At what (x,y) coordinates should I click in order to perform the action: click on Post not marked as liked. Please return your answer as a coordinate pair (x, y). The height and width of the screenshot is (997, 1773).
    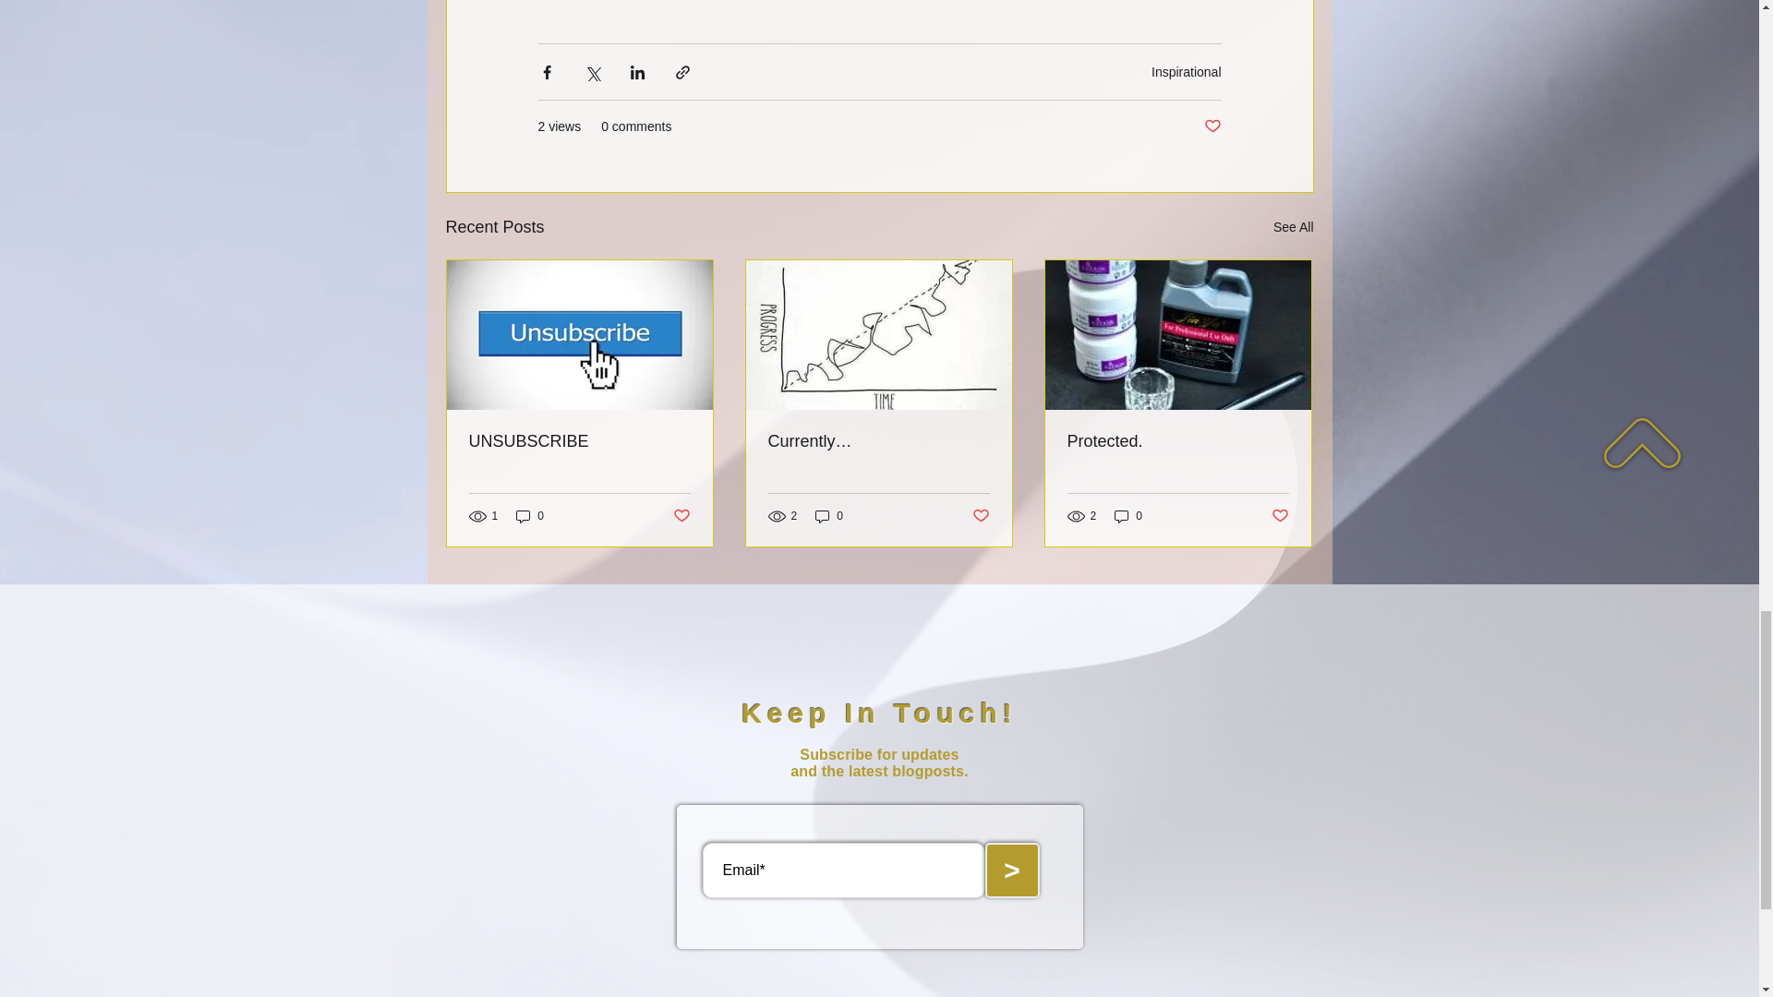
    Looking at the image, I should click on (1212, 126).